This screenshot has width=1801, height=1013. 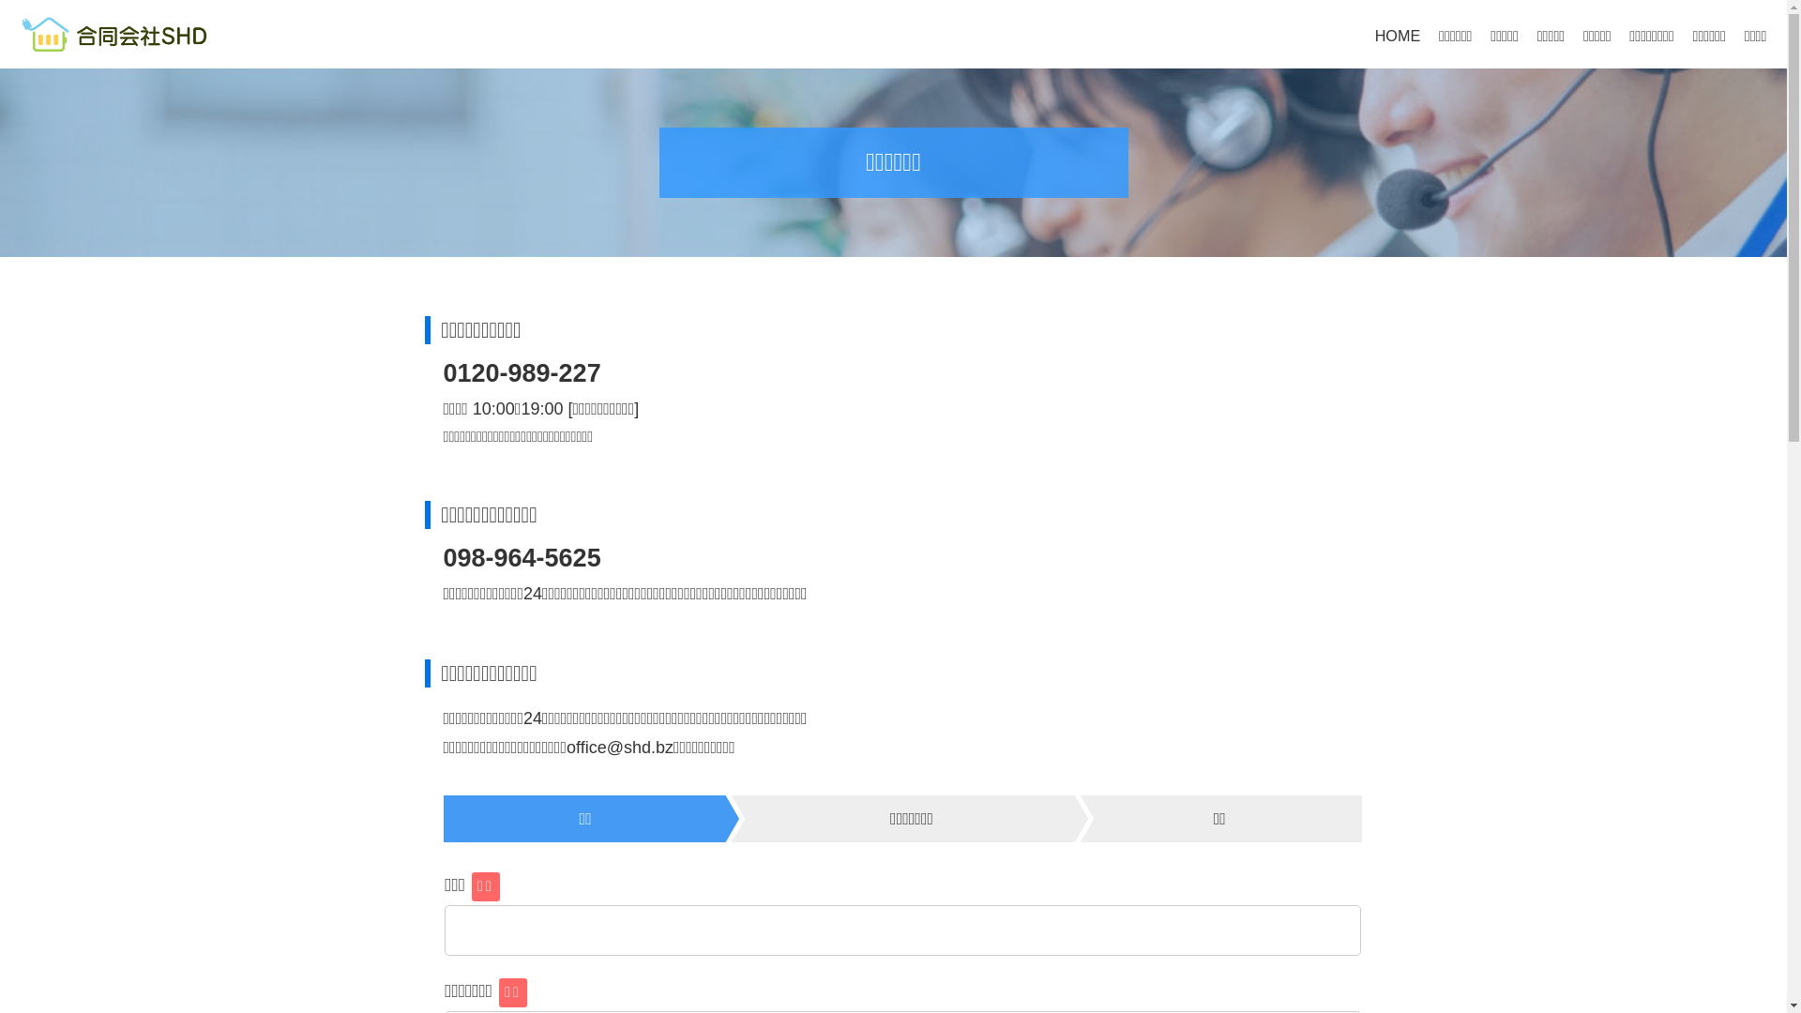 I want to click on HOME, so click(x=1398, y=36).